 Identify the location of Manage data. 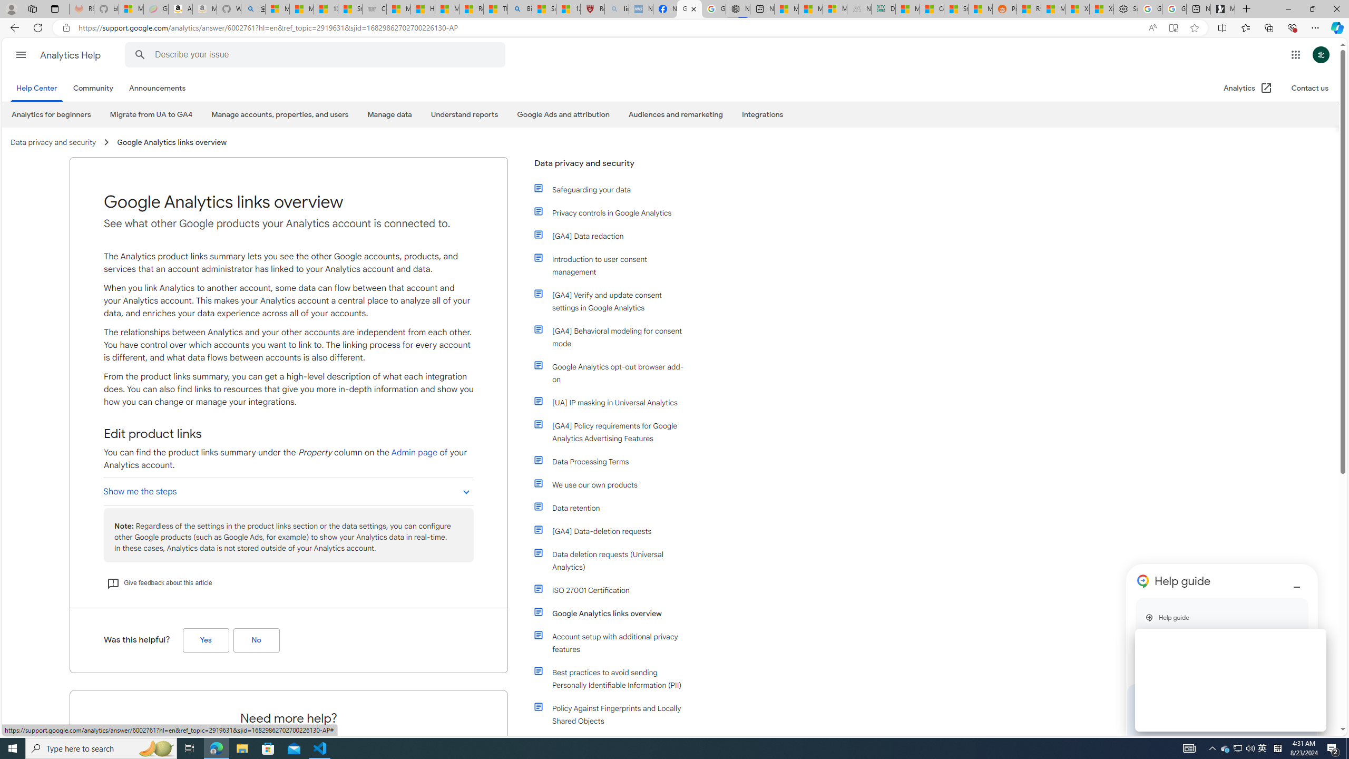
(389, 114).